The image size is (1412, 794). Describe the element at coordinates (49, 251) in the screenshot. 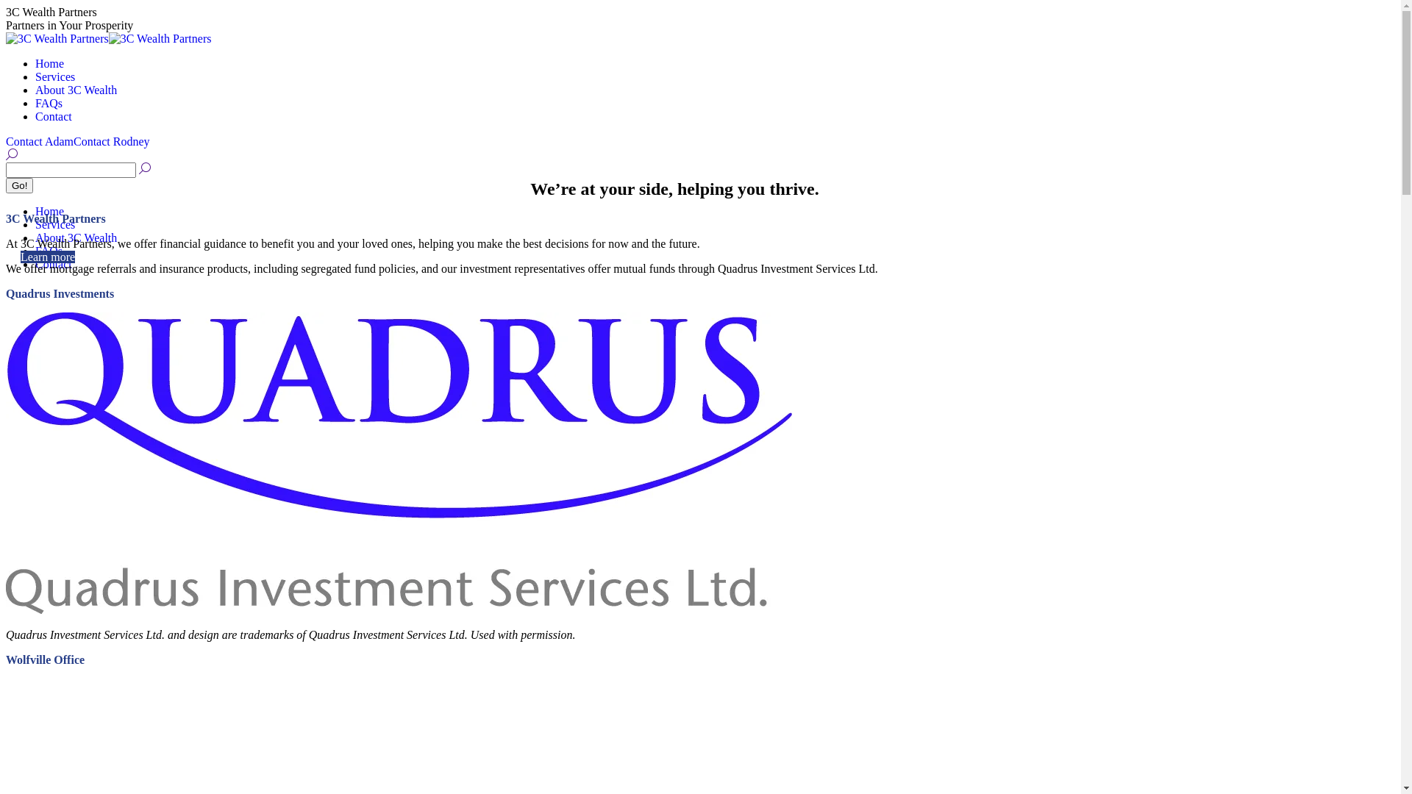

I see `FAQs` at that location.